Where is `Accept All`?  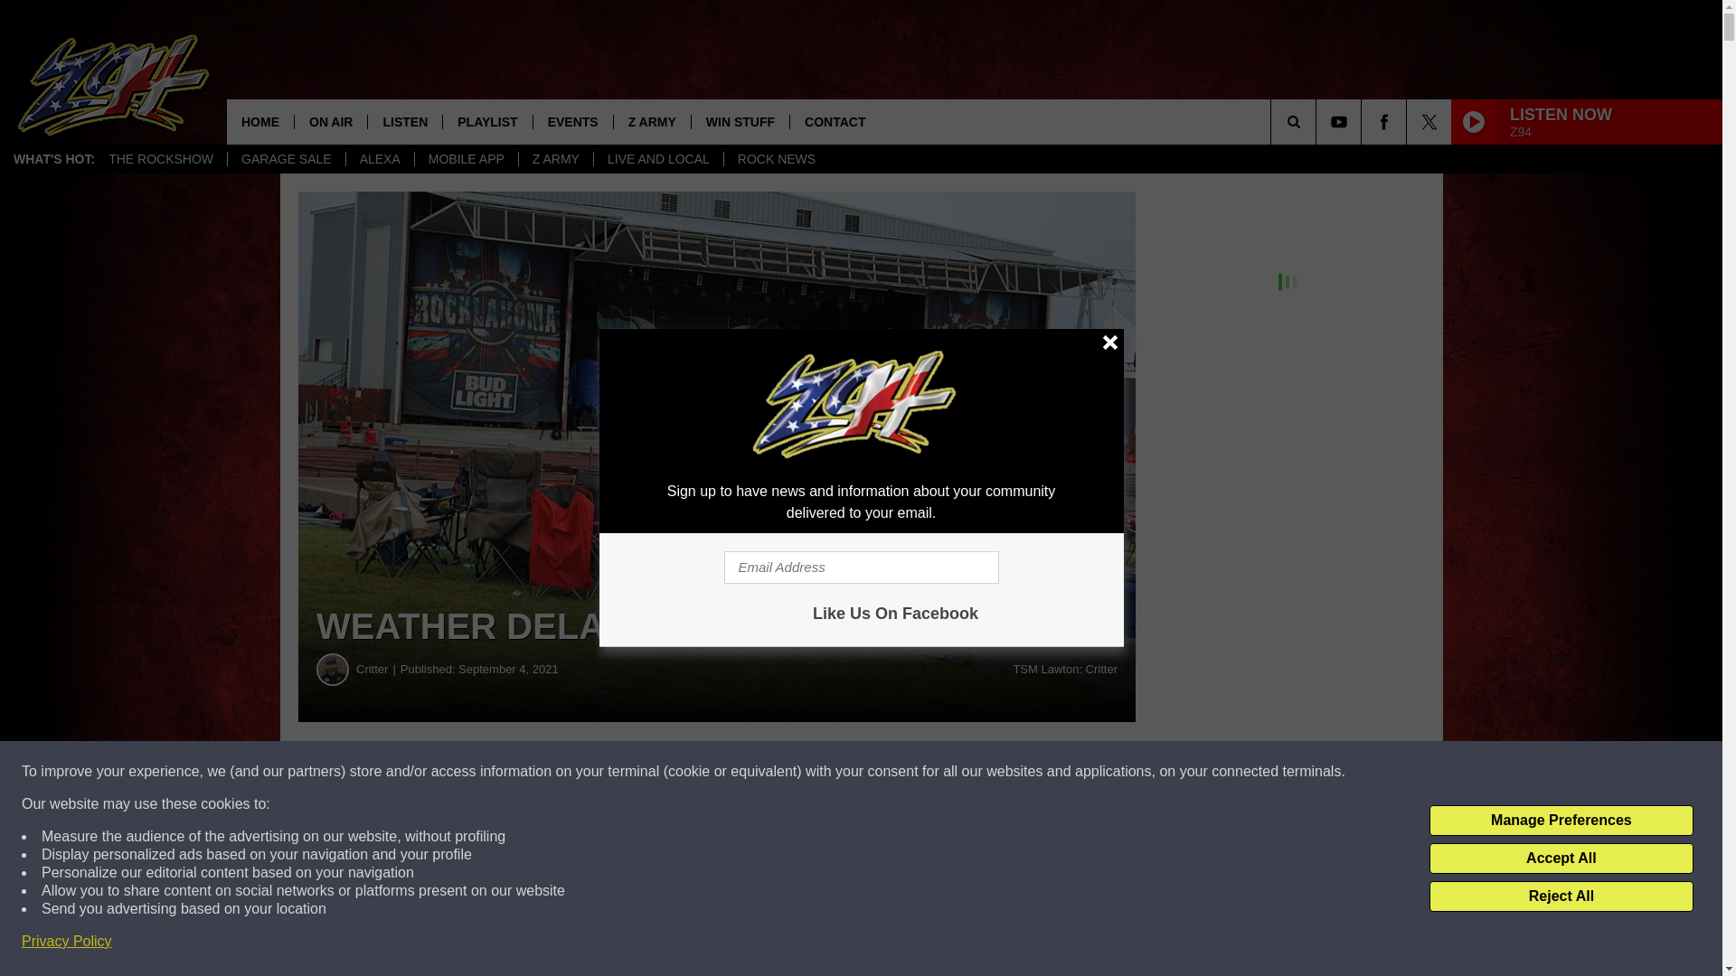
Accept All is located at coordinates (1561, 859).